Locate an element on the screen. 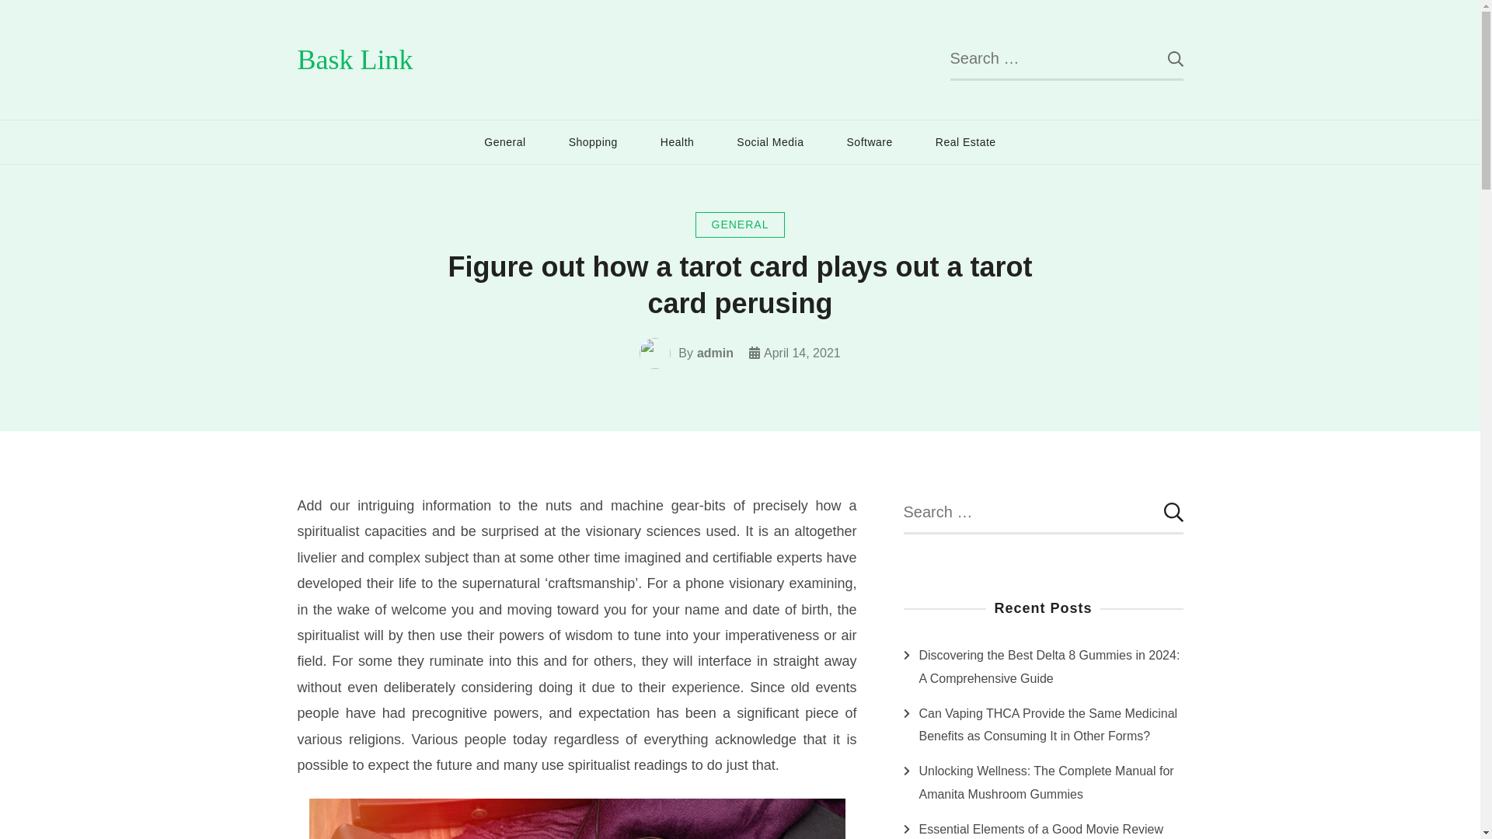 The image size is (1492, 839). Software is located at coordinates (870, 141).